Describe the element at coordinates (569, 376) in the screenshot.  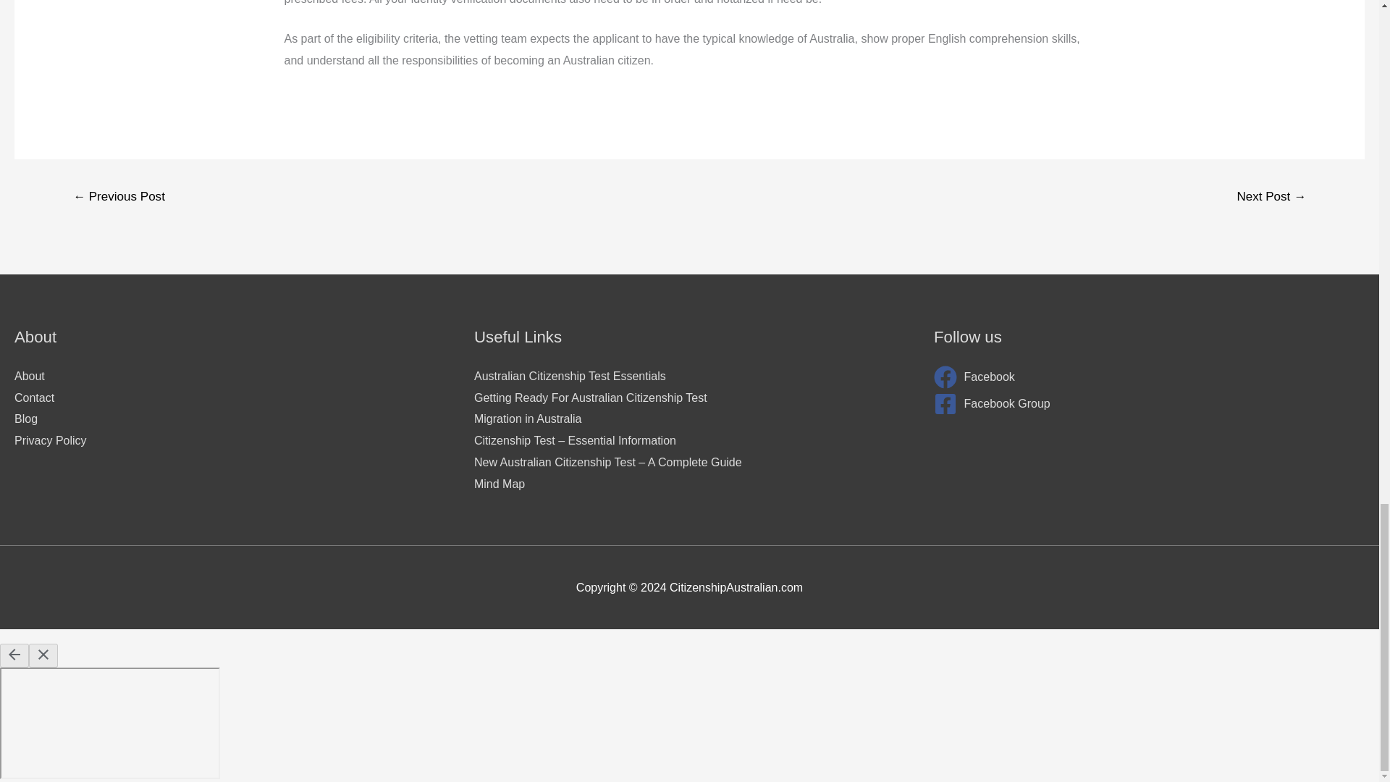
I see `Australian Citizenship Test Essentials` at that location.